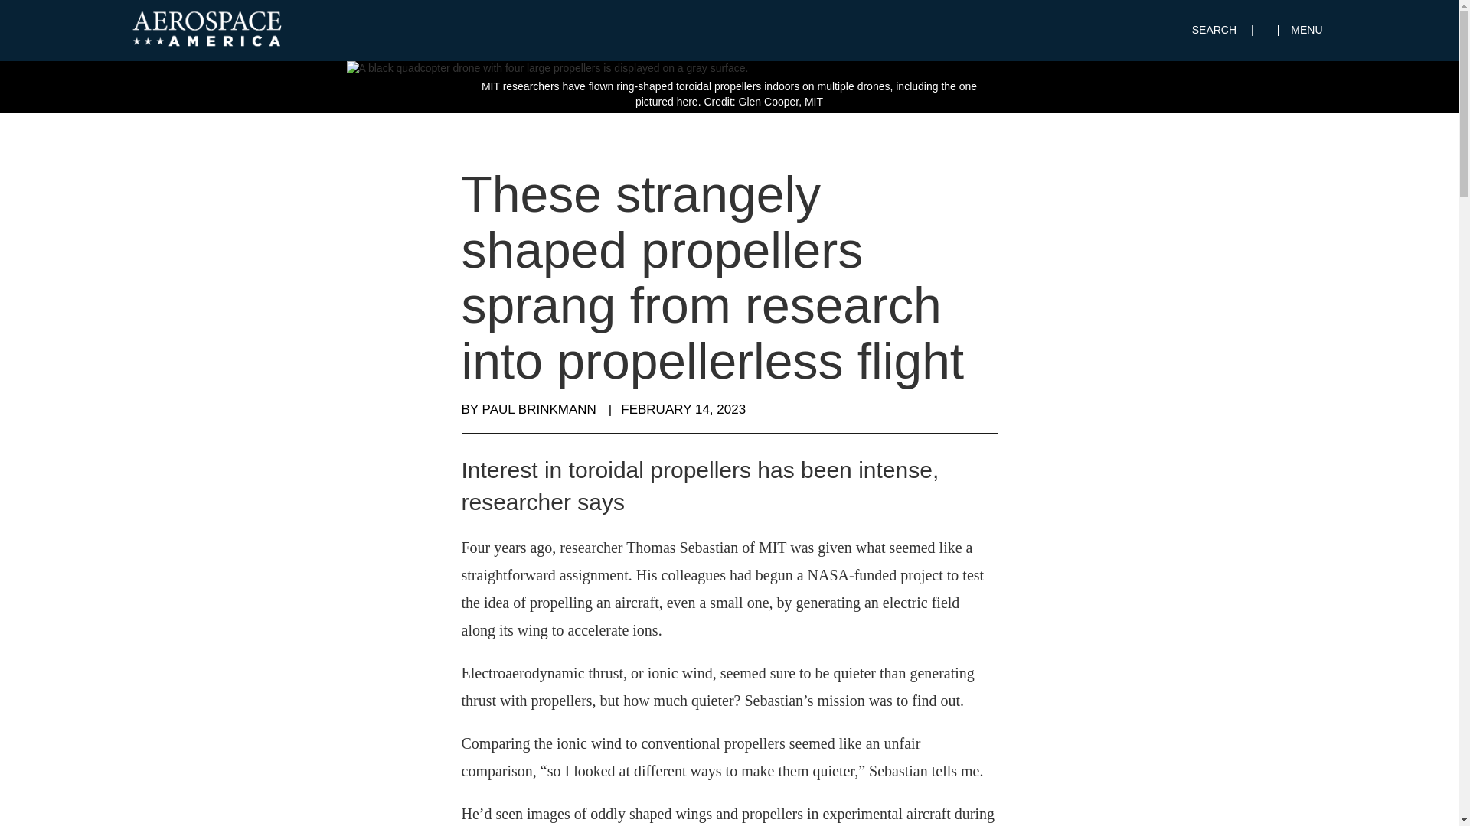 Image resolution: width=1470 pixels, height=826 pixels. What do you see at coordinates (1052, 675) in the screenshot?
I see `Our Ethics` at bounding box center [1052, 675].